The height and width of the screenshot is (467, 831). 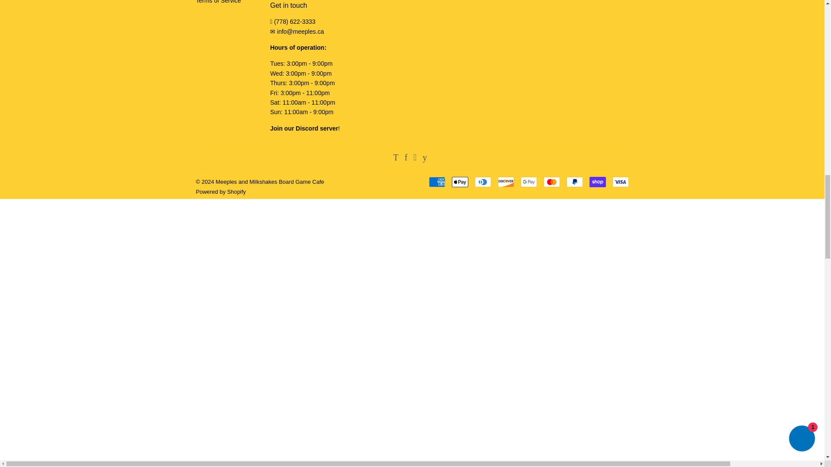 What do you see at coordinates (551, 182) in the screenshot?
I see `Mastercard` at bounding box center [551, 182].